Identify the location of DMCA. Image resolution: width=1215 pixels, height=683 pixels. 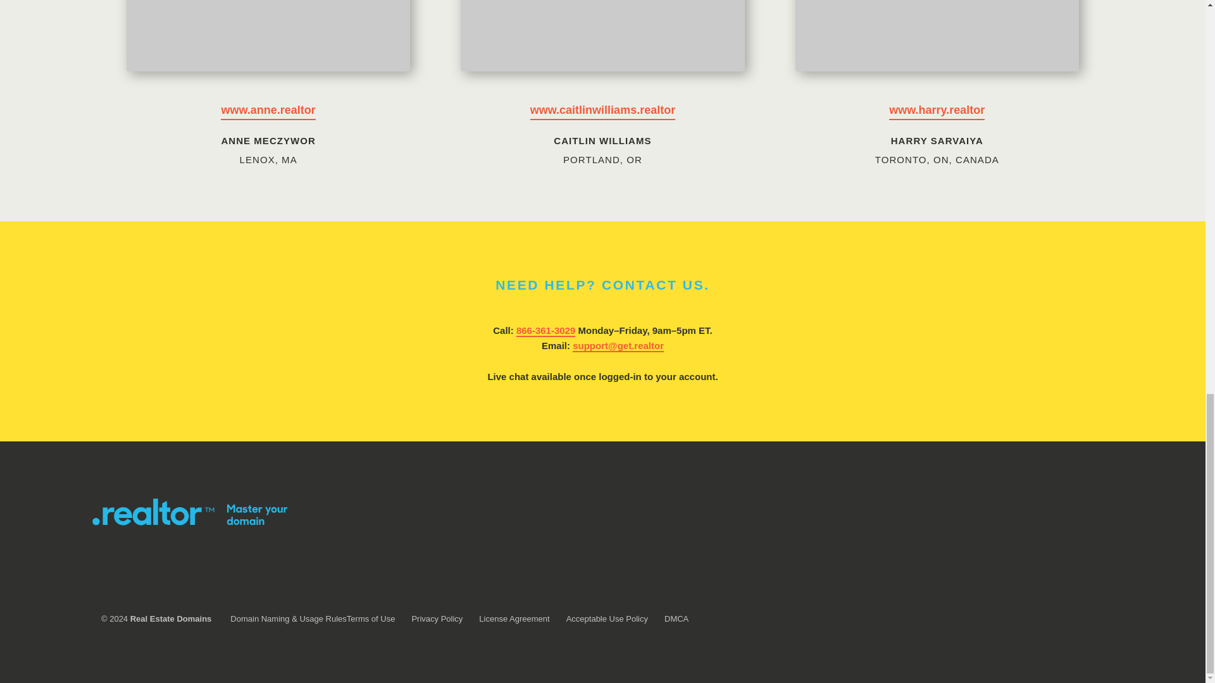
(676, 618).